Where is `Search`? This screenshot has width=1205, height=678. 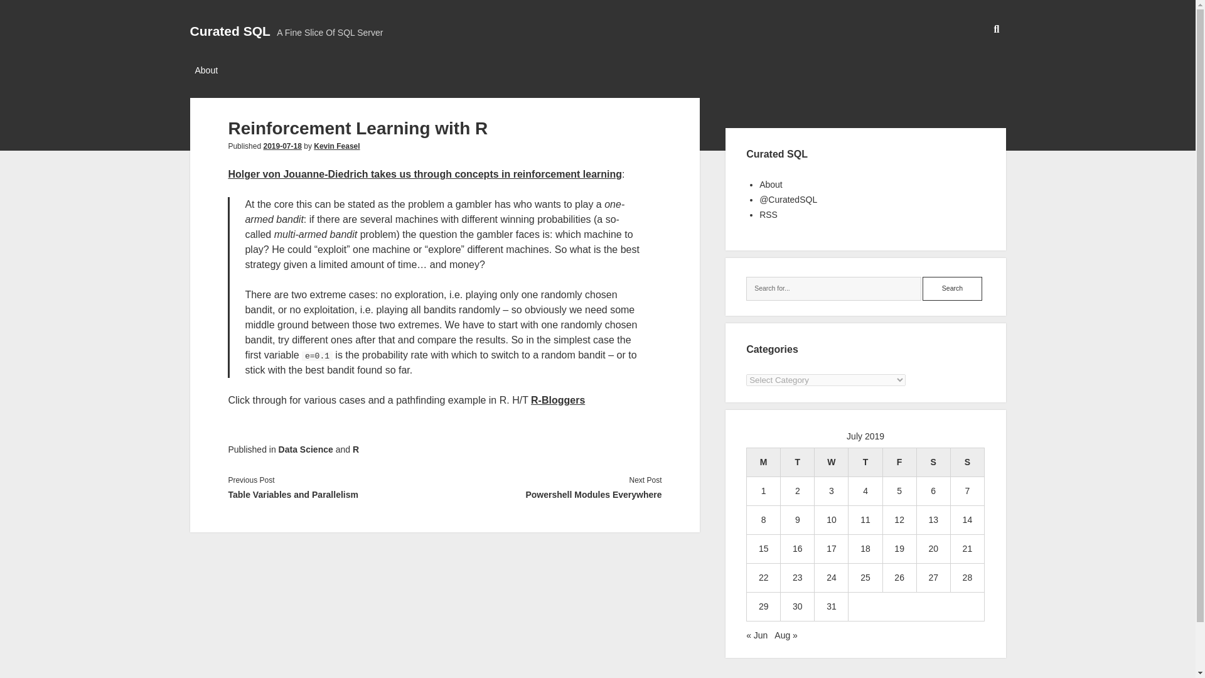 Search is located at coordinates (952, 289).